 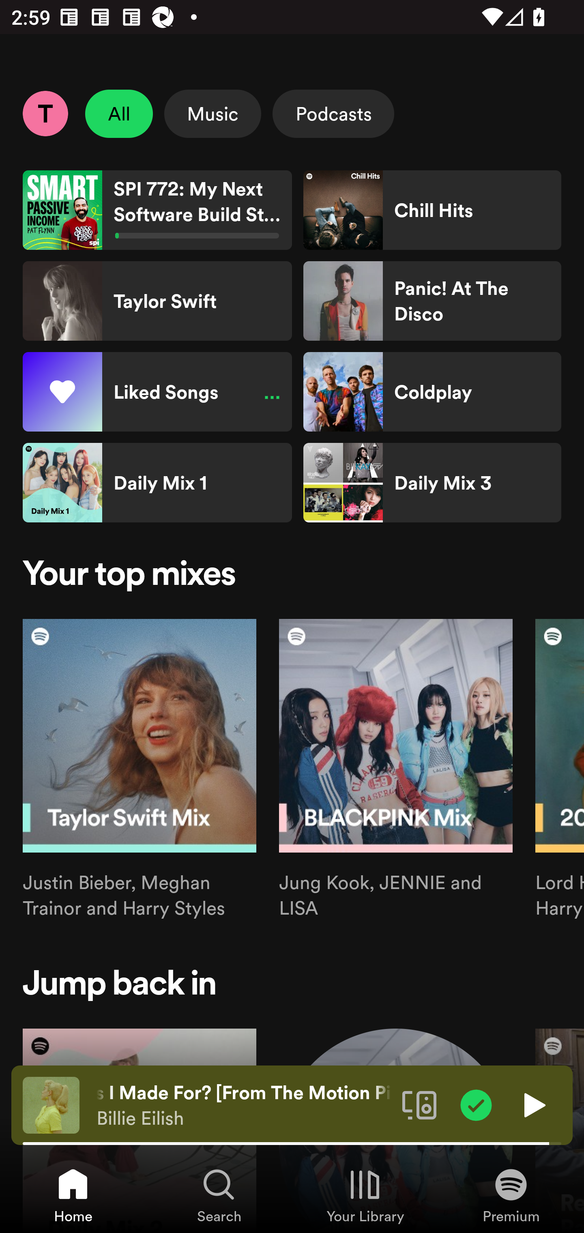 What do you see at coordinates (333, 114) in the screenshot?
I see `Podcasts Select Podcasts` at bounding box center [333, 114].